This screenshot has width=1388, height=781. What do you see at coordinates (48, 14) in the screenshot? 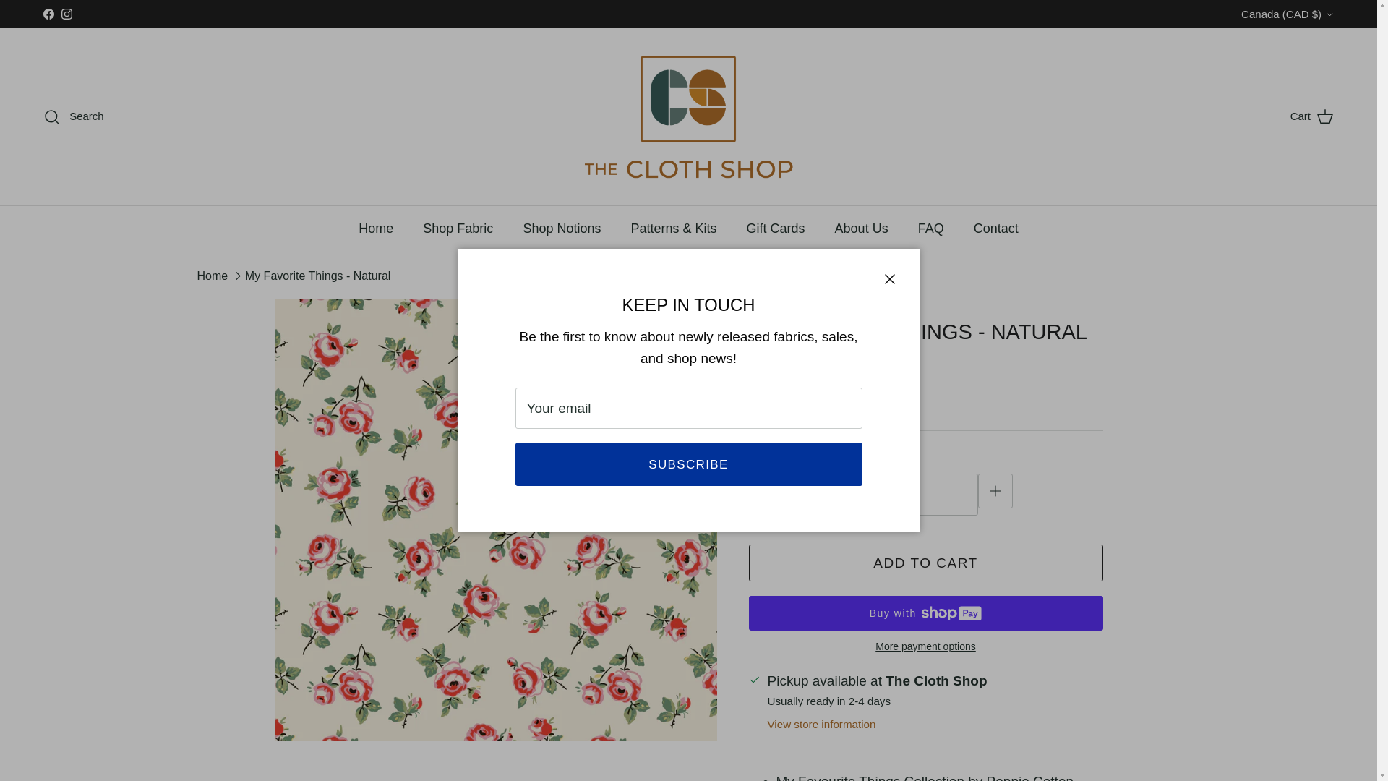
I see `The Cloth Shop on Facebook` at bounding box center [48, 14].